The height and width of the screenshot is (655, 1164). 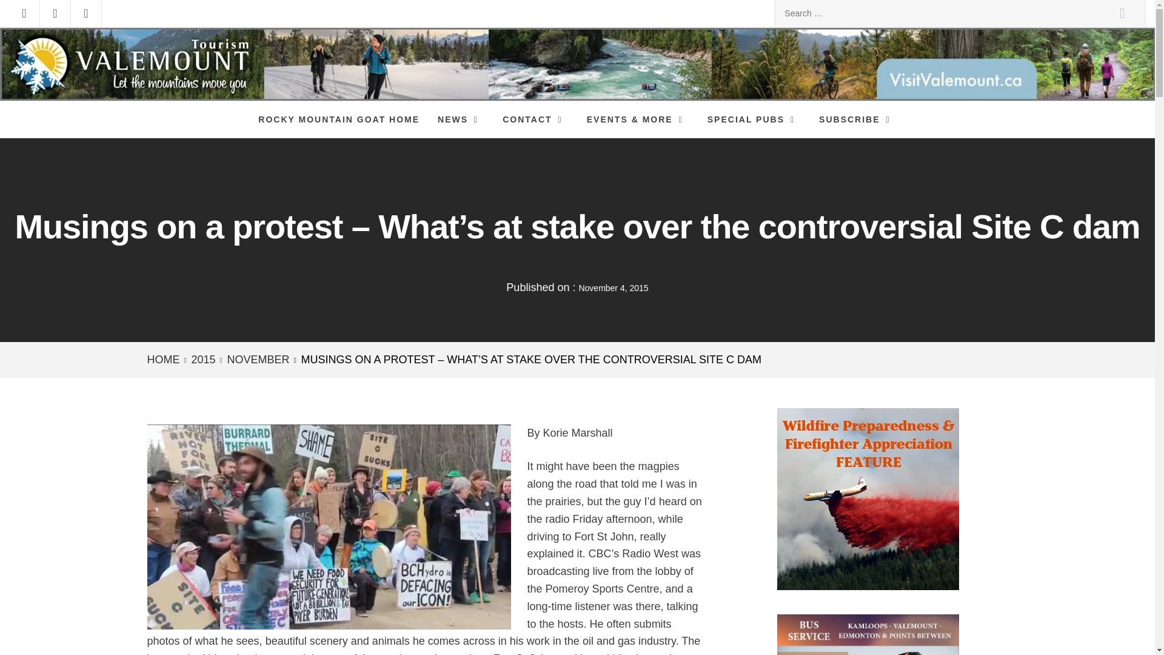 I want to click on NOVEMBER, so click(x=257, y=359).